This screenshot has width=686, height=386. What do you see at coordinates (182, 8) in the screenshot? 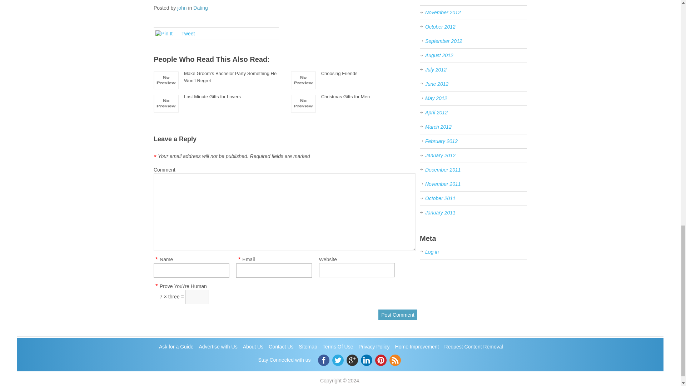
I see `Posts by john` at bounding box center [182, 8].